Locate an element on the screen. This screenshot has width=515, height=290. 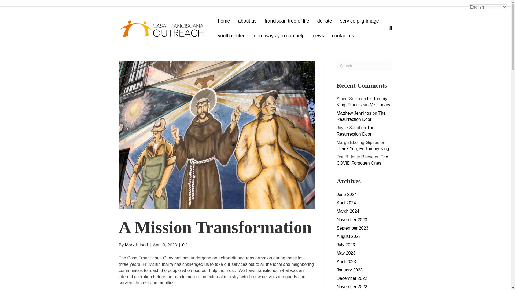
news is located at coordinates (318, 35).